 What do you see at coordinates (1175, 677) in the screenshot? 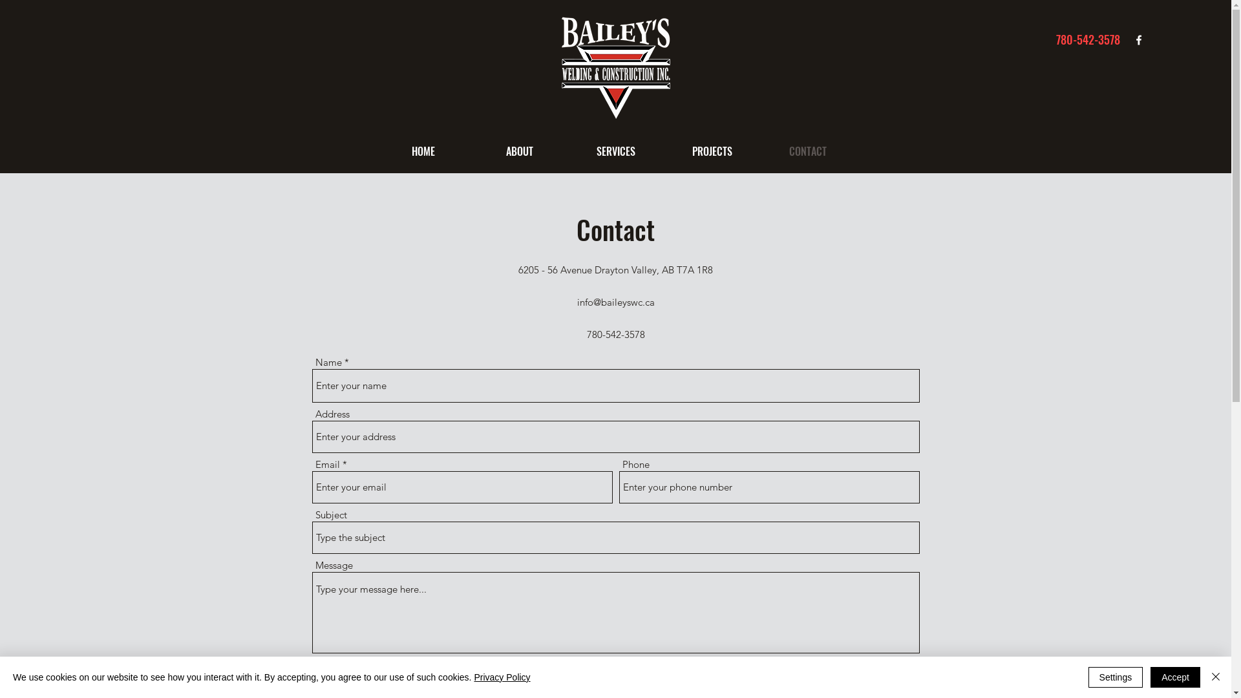
I see `Accept` at bounding box center [1175, 677].